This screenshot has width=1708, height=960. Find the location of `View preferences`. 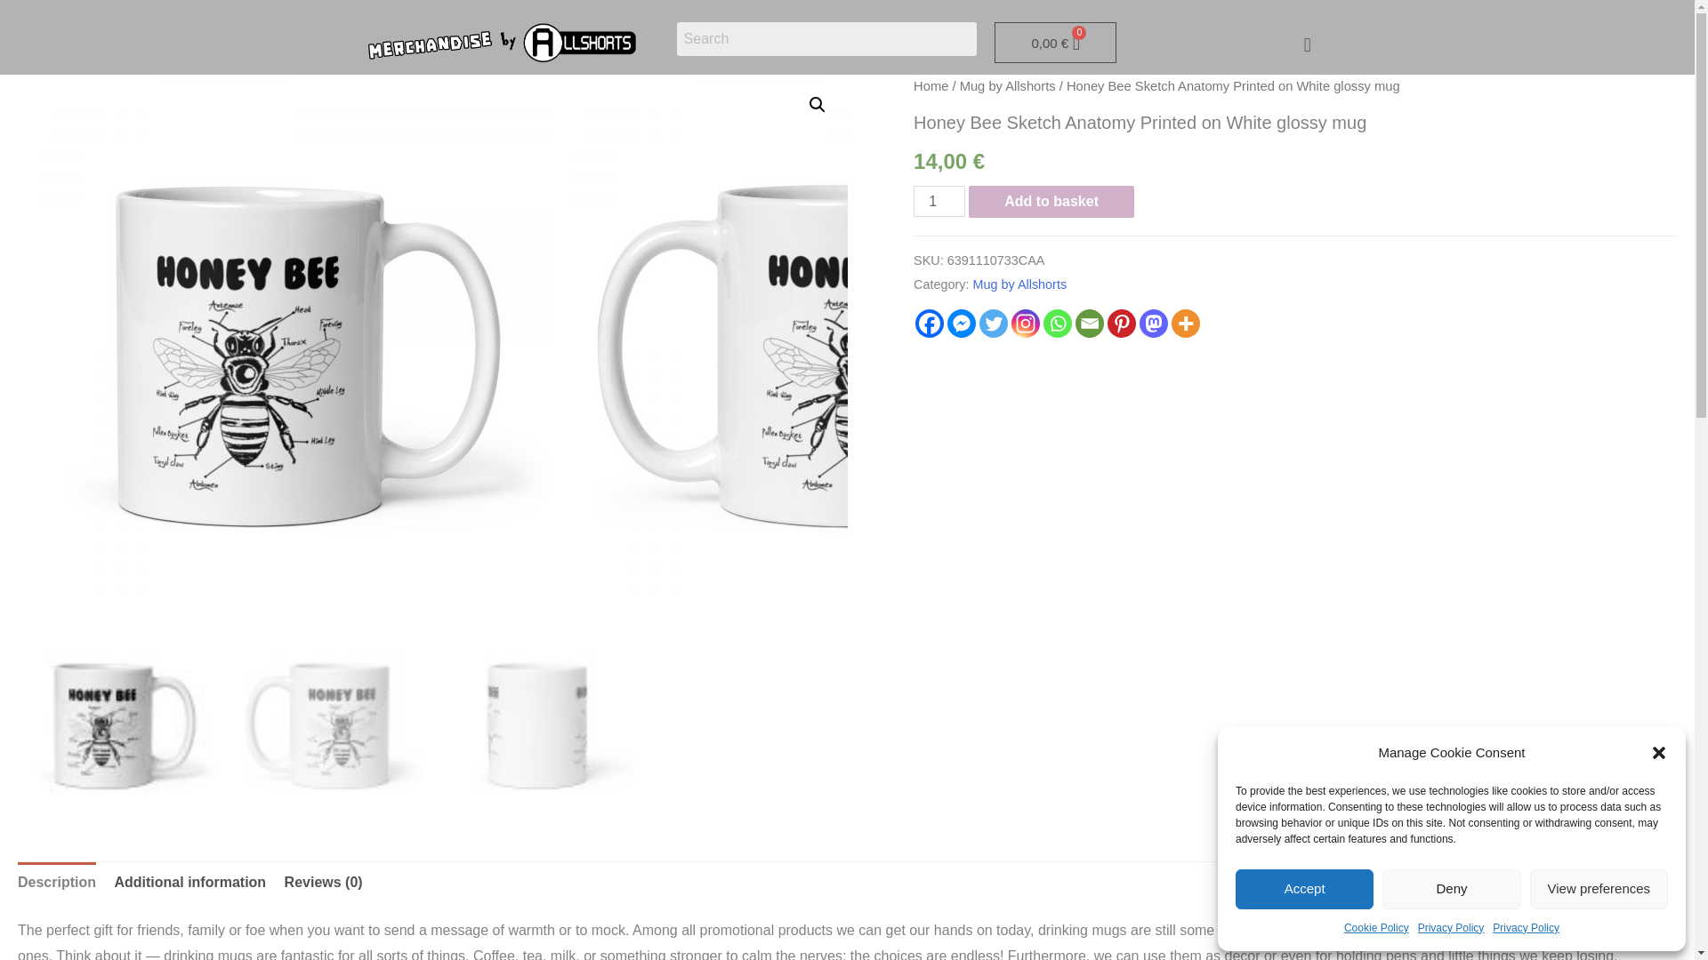

View preferences is located at coordinates (1599, 889).